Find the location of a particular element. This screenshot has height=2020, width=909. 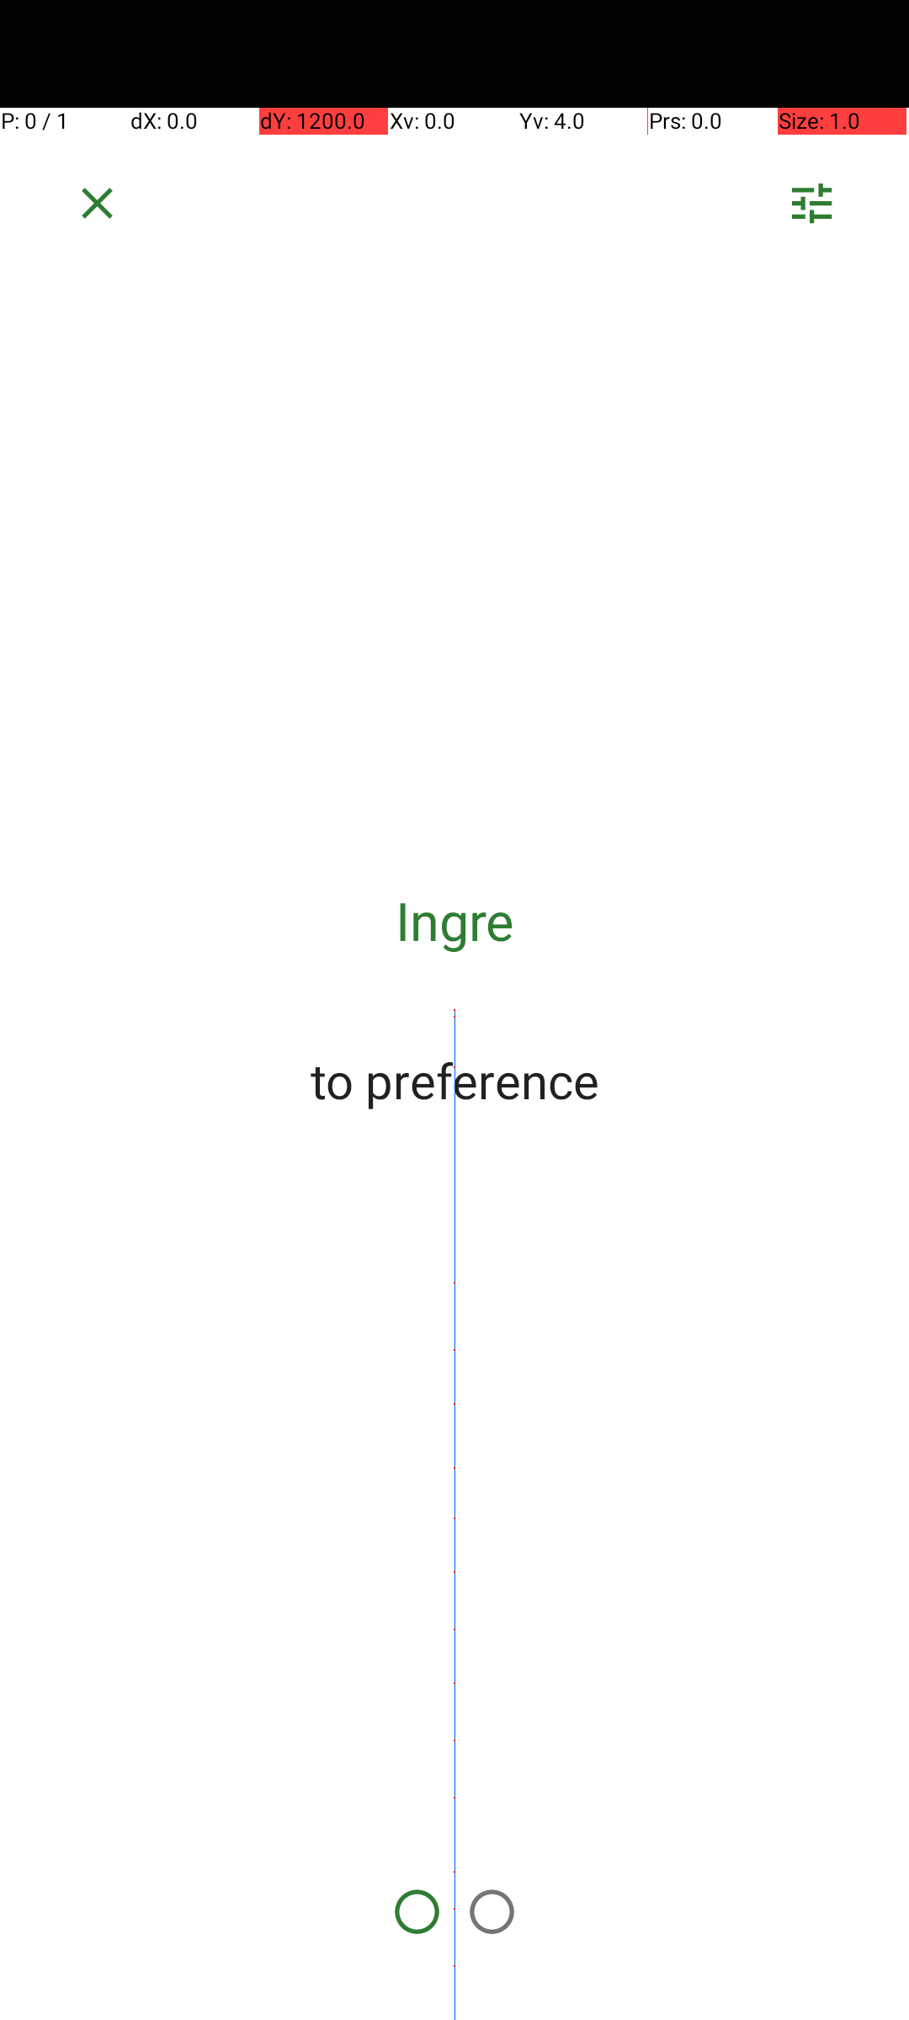

to preference is located at coordinates (454, 1080).